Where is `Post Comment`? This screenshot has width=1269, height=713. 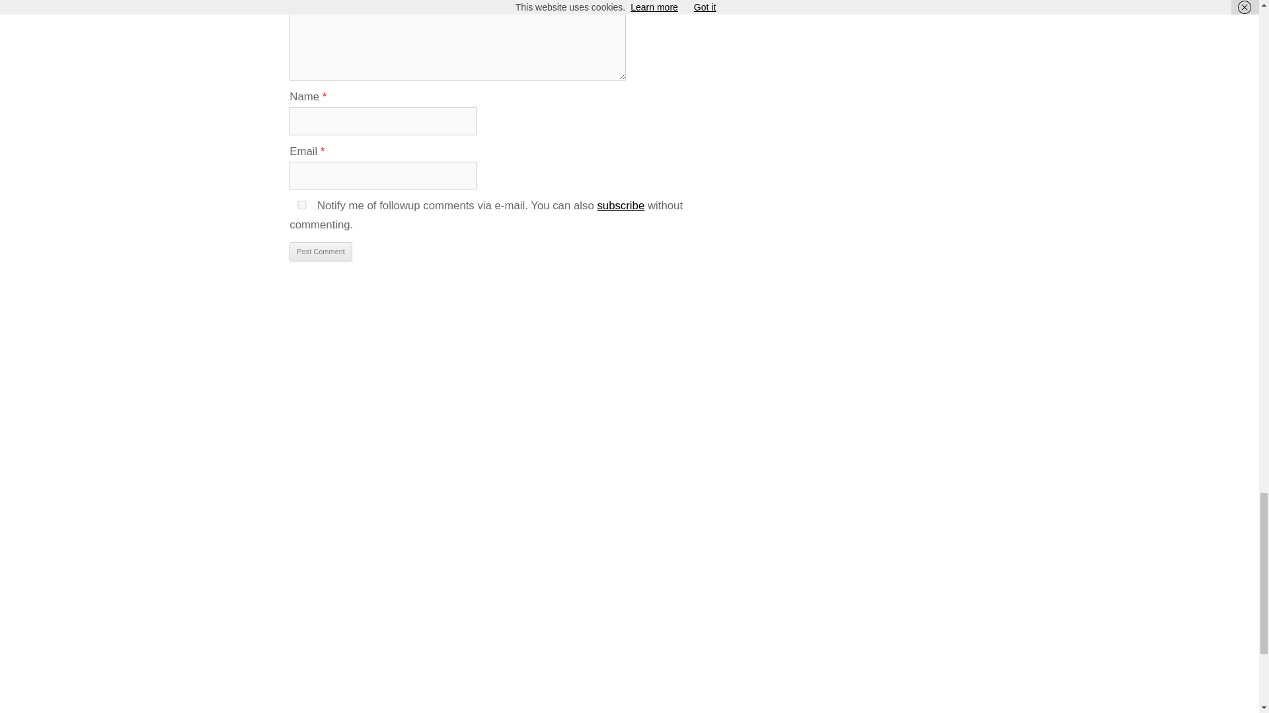
Post Comment is located at coordinates (321, 252).